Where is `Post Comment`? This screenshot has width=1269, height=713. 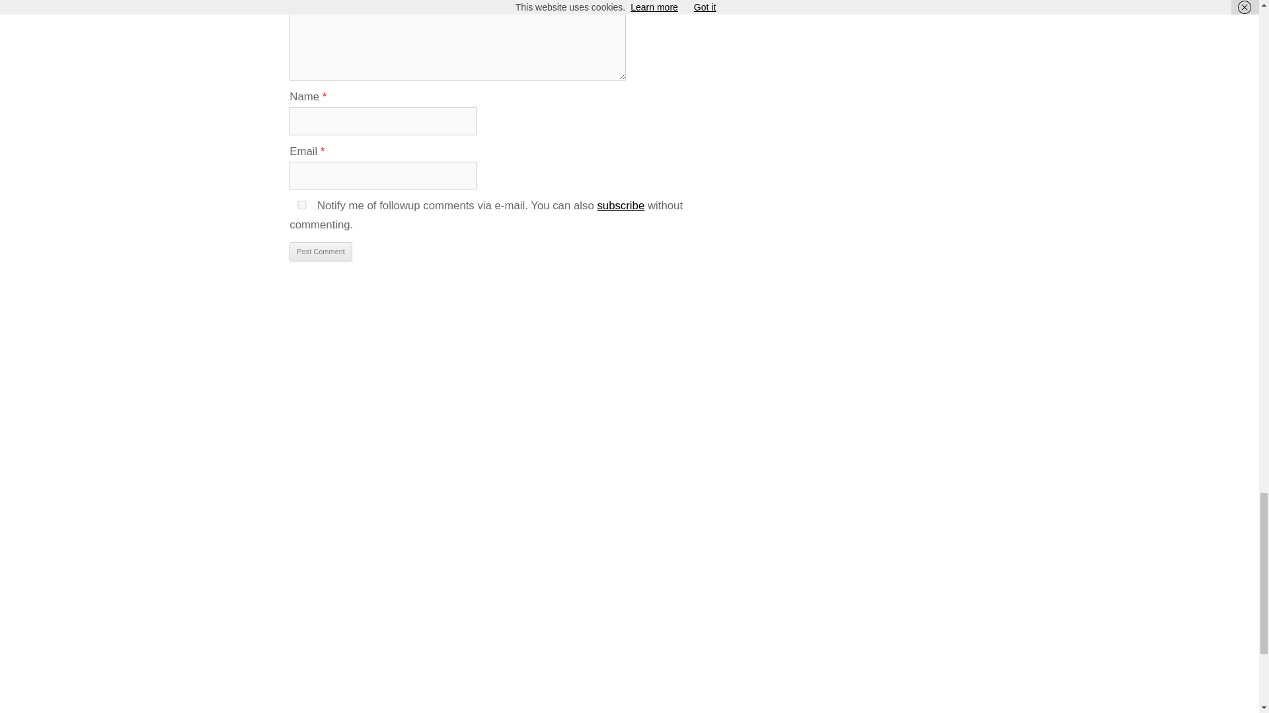
Post Comment is located at coordinates (321, 252).